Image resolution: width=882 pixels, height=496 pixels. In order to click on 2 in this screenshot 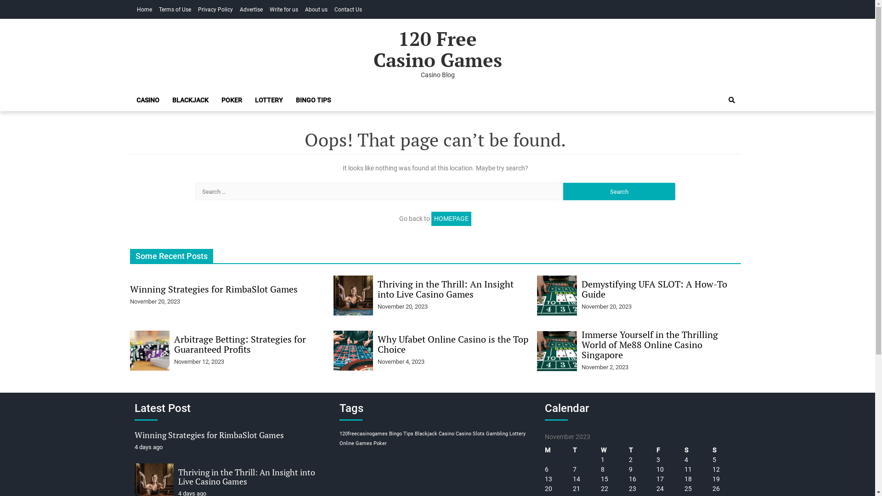, I will do `click(631, 460)`.